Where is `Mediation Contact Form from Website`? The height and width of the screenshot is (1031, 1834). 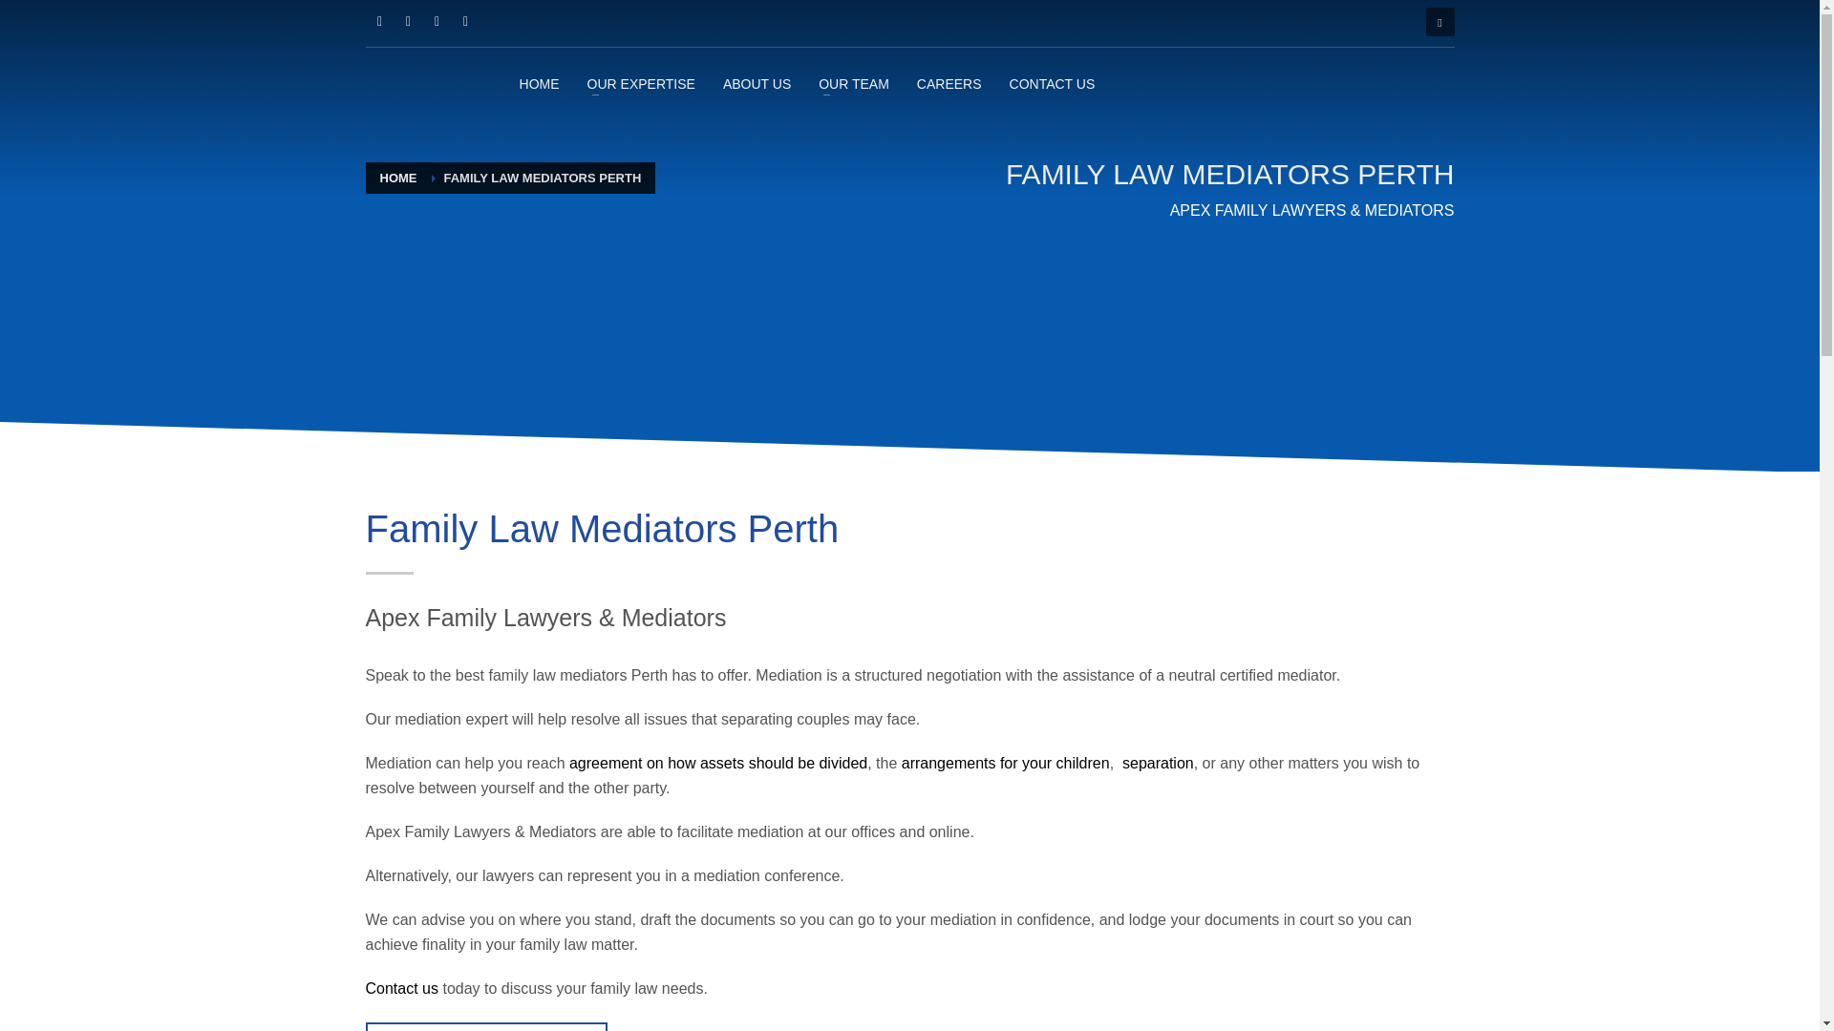
Mediation Contact Form from Website is located at coordinates (485, 1027).